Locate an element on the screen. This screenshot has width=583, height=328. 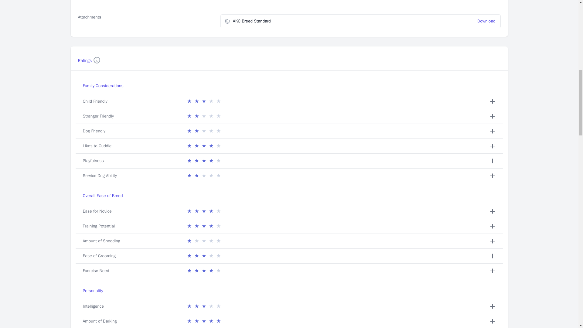
4 Stars is located at coordinates (203, 271).